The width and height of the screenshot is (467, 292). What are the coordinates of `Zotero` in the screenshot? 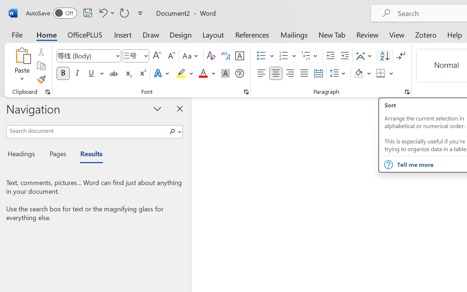 It's located at (425, 34).